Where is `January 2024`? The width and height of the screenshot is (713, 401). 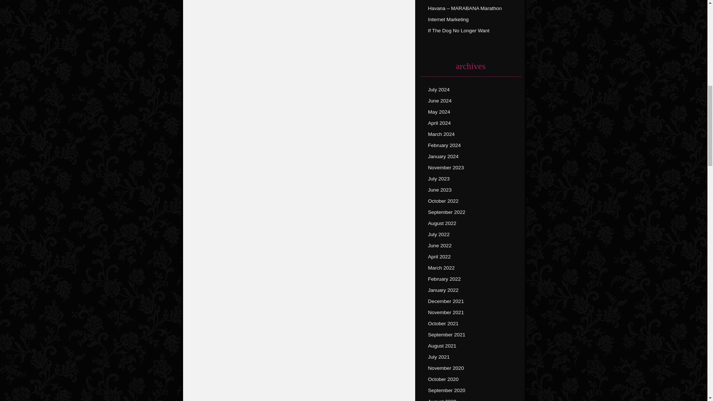
January 2024 is located at coordinates (443, 156).